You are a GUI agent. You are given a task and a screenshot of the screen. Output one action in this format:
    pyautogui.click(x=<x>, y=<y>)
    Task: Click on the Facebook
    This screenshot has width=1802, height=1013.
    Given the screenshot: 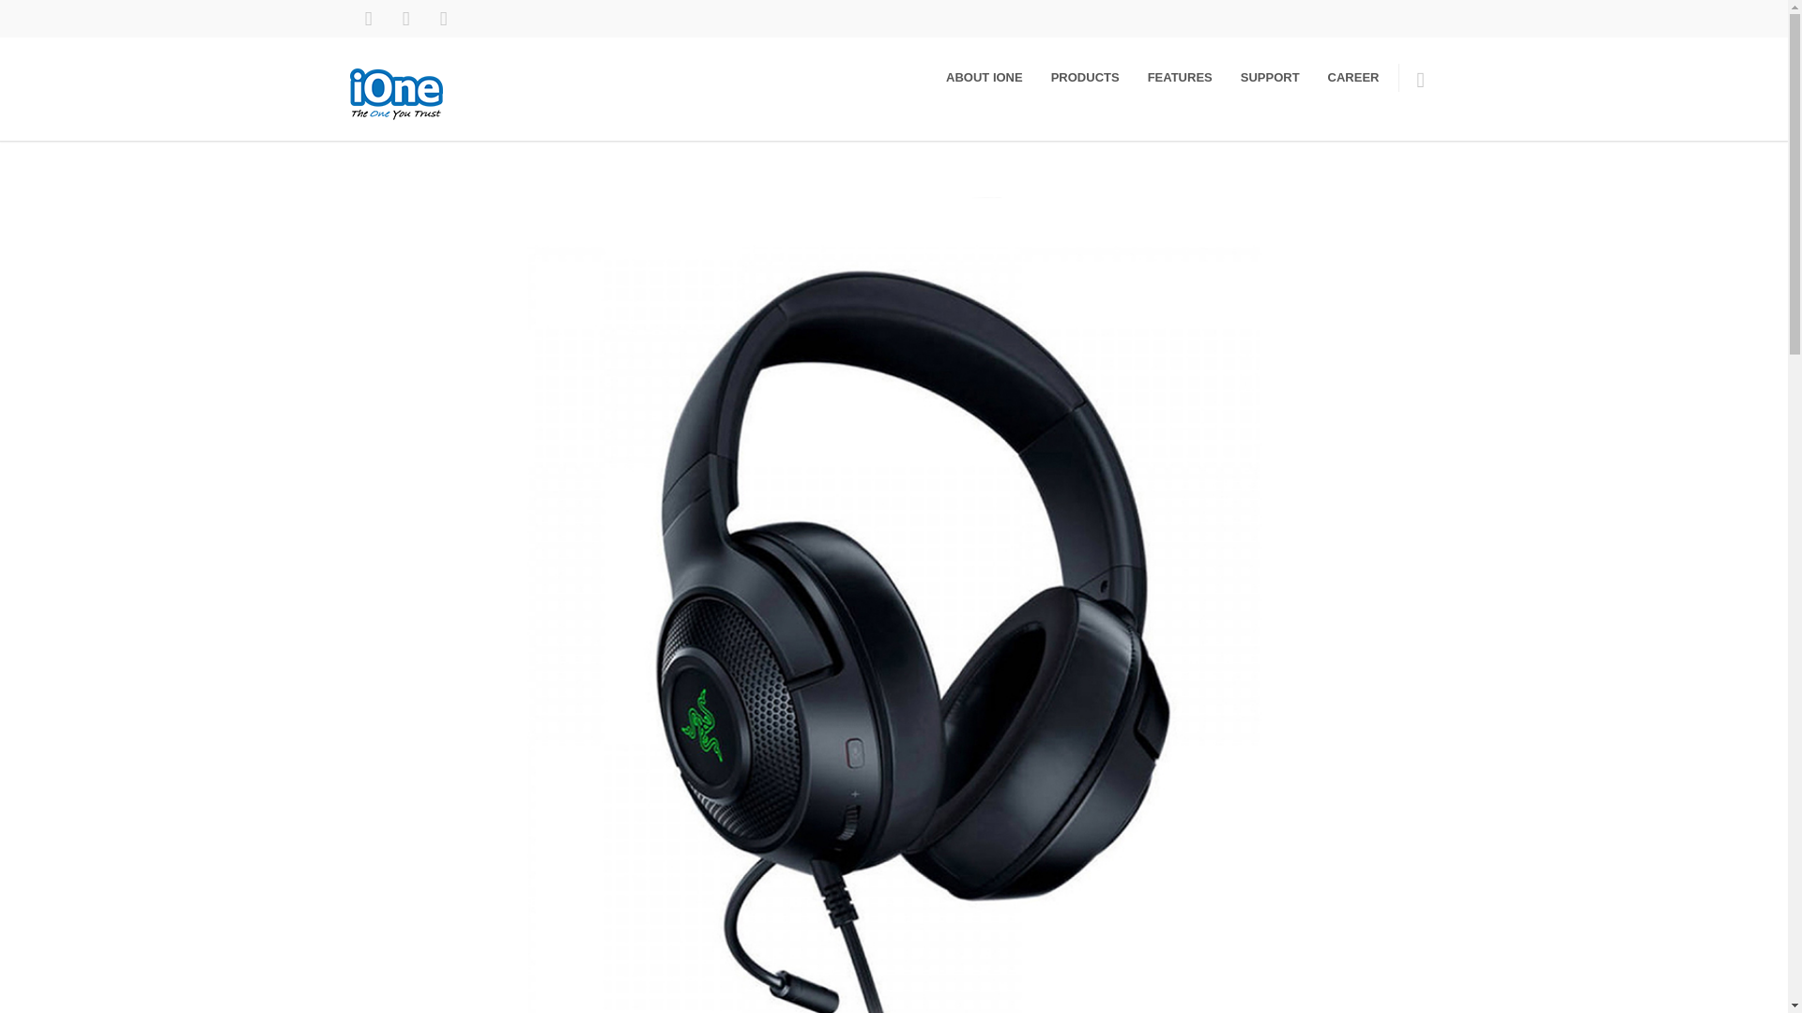 What is the action you would take?
    pyautogui.click(x=368, y=19)
    